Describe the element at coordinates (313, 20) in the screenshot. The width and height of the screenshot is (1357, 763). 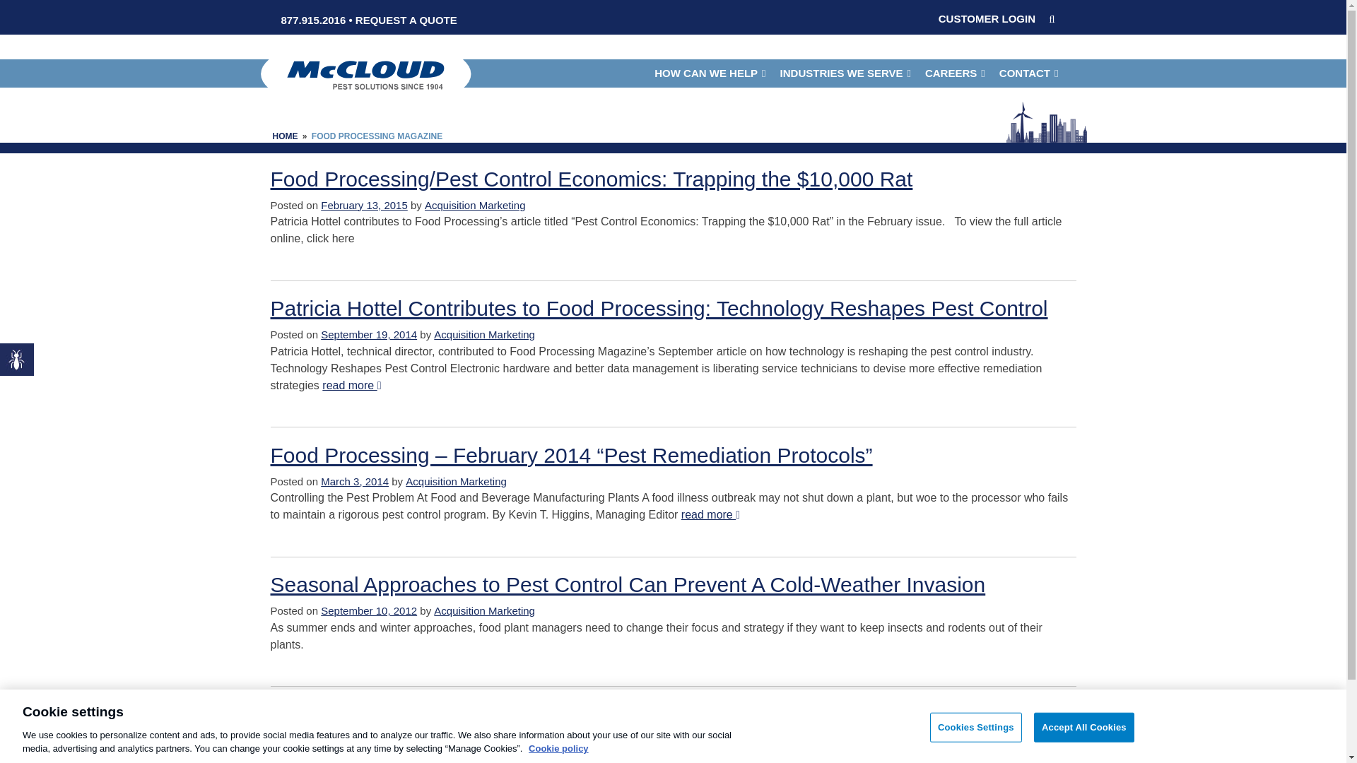
I see `877.915.2016` at that location.